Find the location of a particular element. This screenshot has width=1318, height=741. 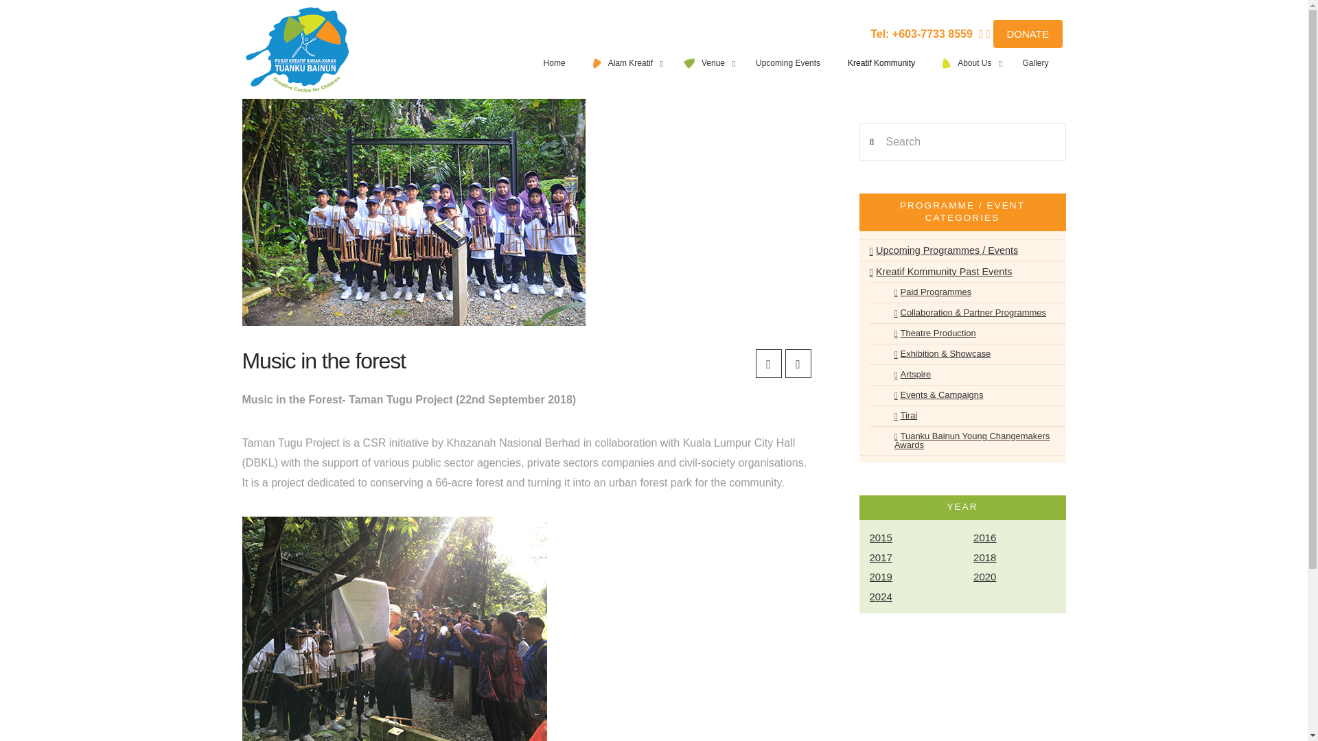

Artspire is located at coordinates (906, 375).